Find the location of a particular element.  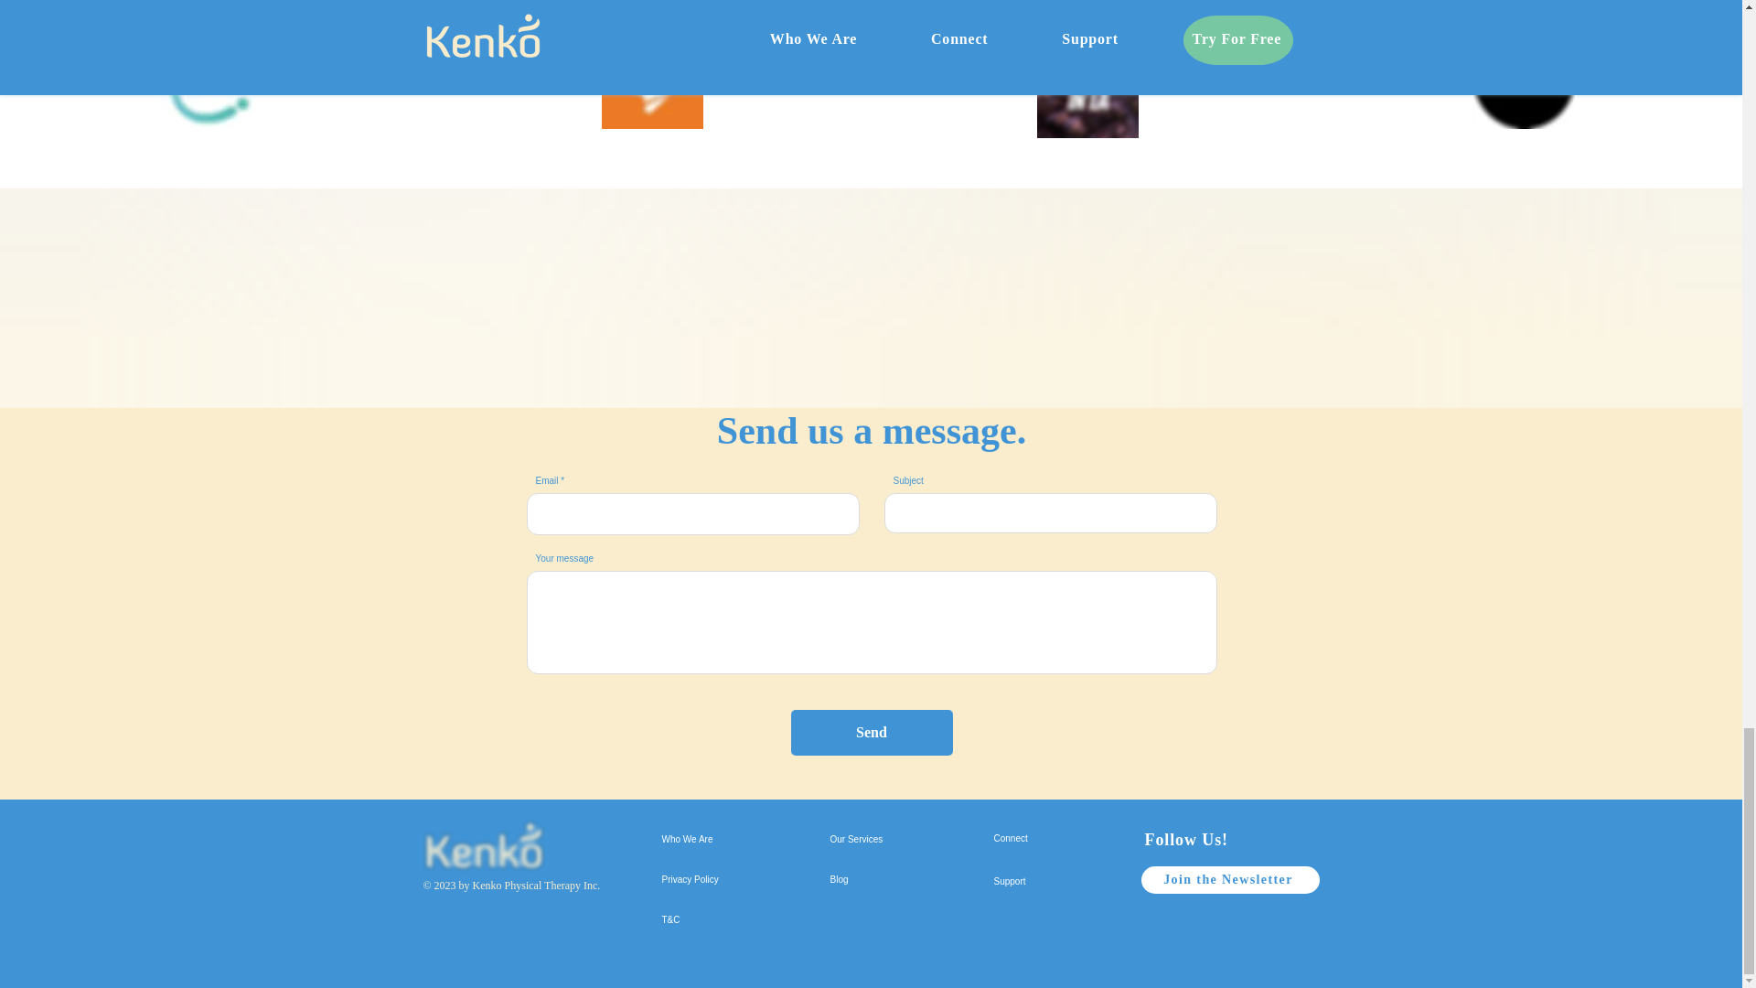

Our Services is located at coordinates (892, 840).